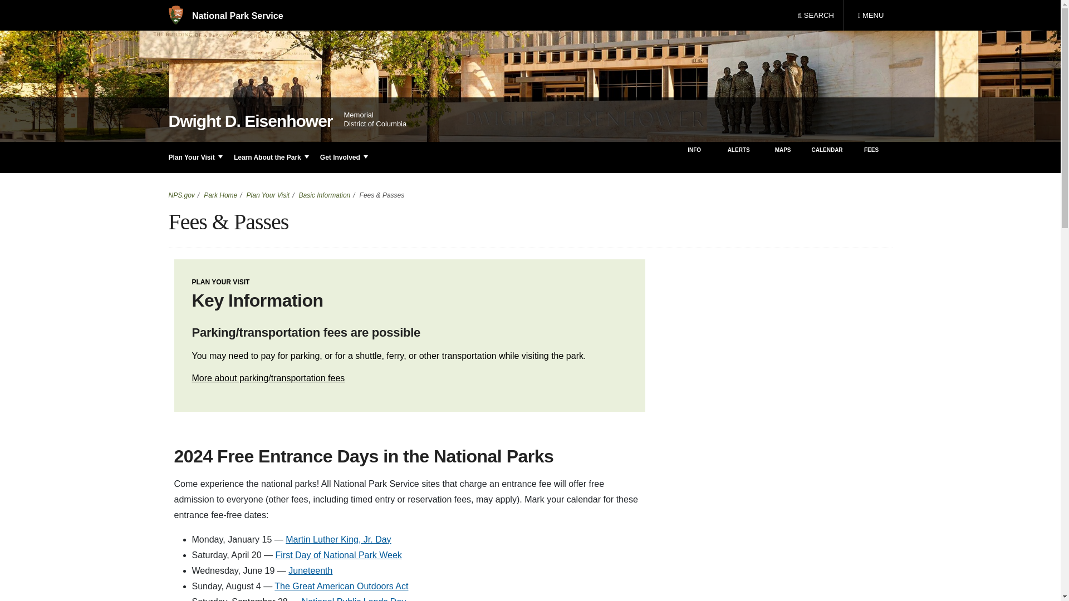 The height and width of the screenshot is (601, 1069). I want to click on National Park Service, so click(225, 16).